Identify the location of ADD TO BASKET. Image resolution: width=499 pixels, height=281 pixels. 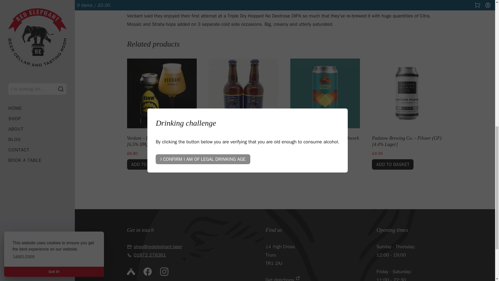
(148, 164).